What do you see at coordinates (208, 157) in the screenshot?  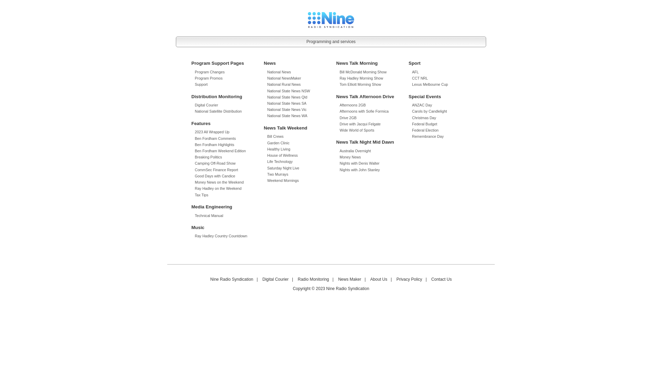 I see `Breaking Politics` at bounding box center [208, 157].